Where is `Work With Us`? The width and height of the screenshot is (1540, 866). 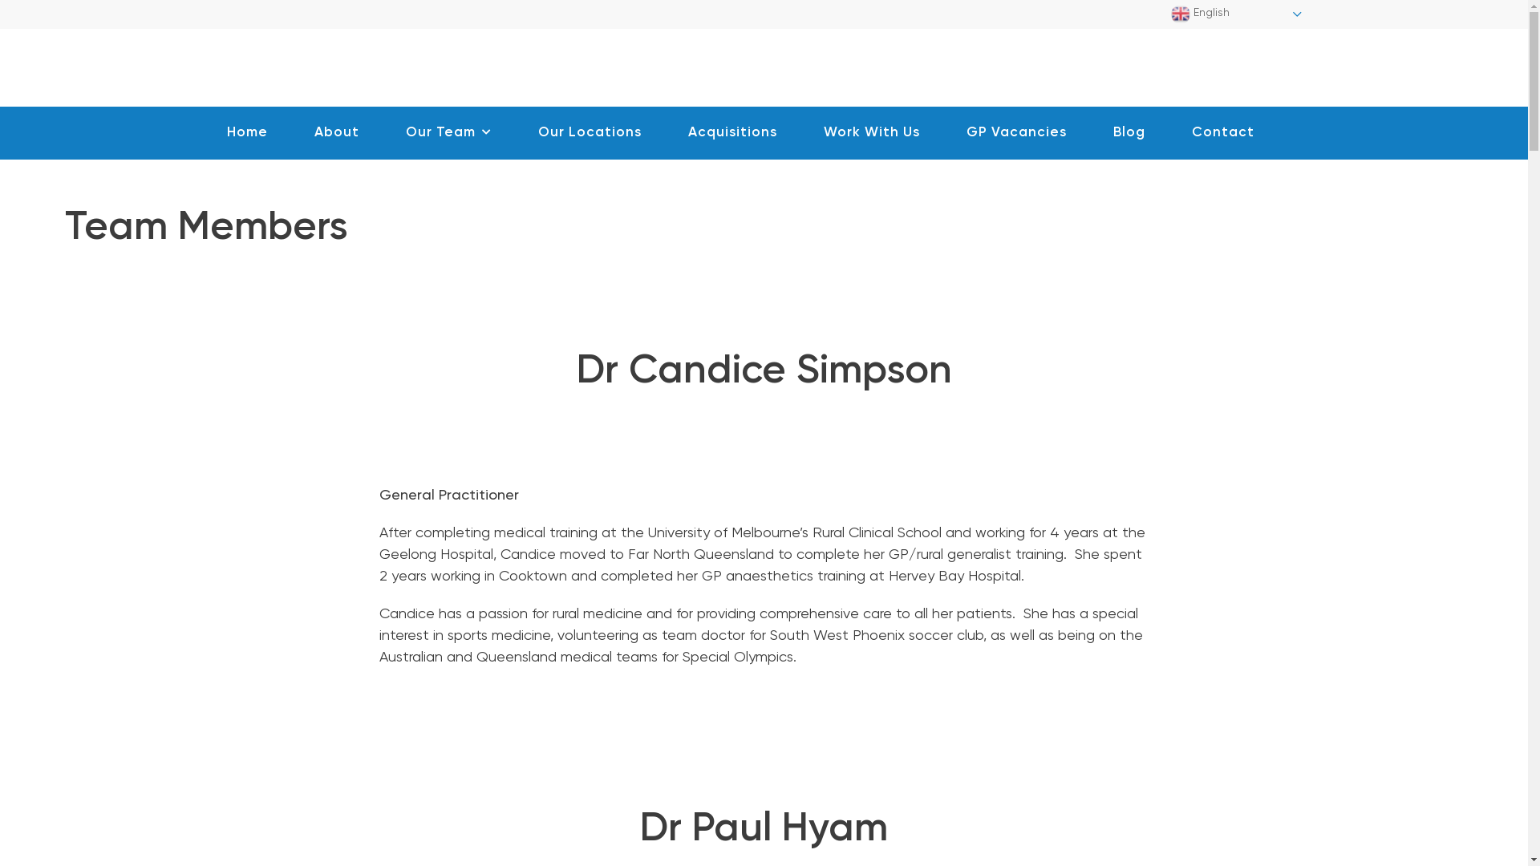
Work With Us is located at coordinates (872, 133).